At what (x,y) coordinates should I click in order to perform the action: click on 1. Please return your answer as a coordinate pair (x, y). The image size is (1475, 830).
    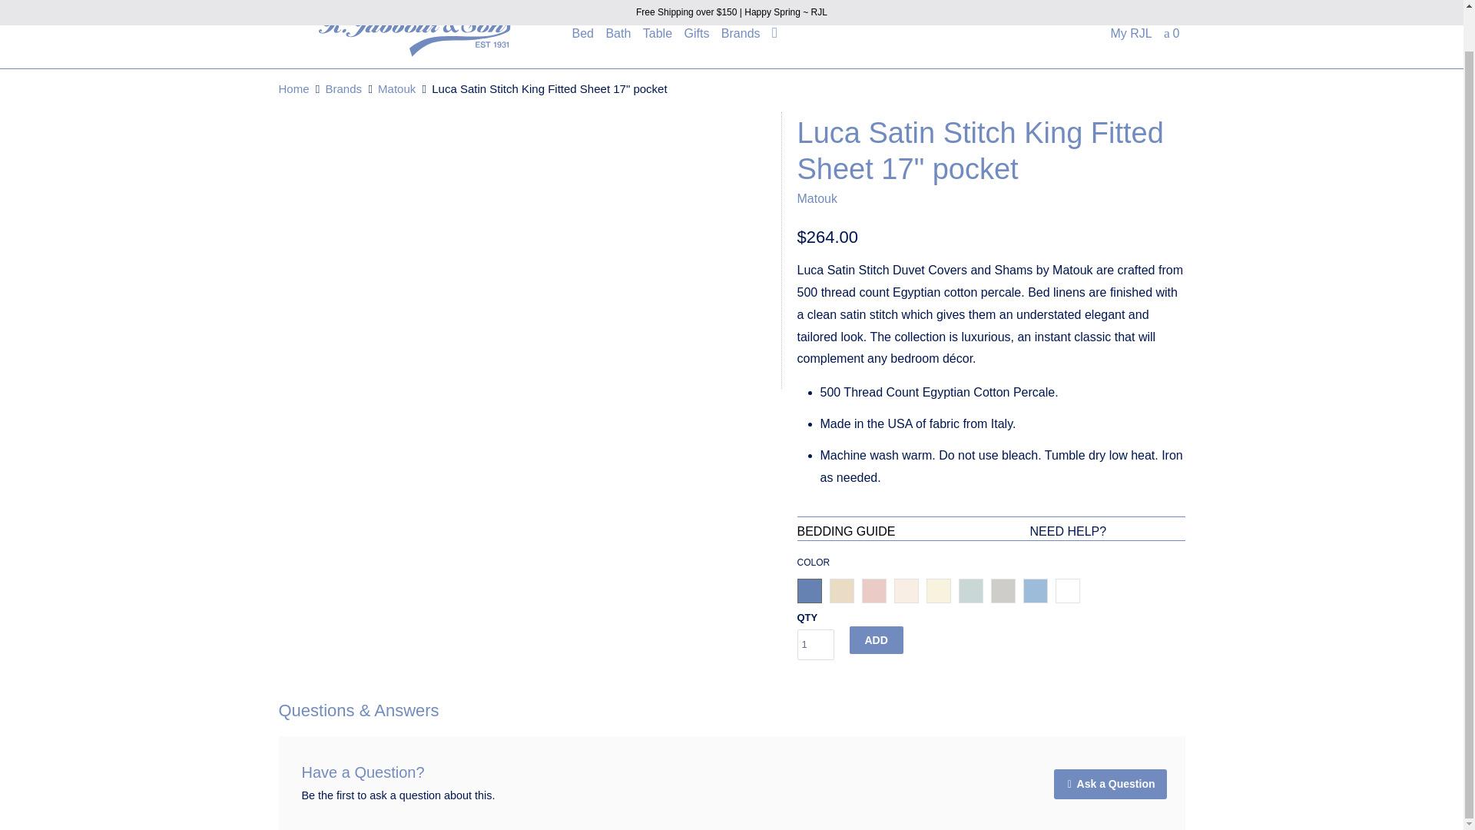
    Looking at the image, I should click on (816, 644).